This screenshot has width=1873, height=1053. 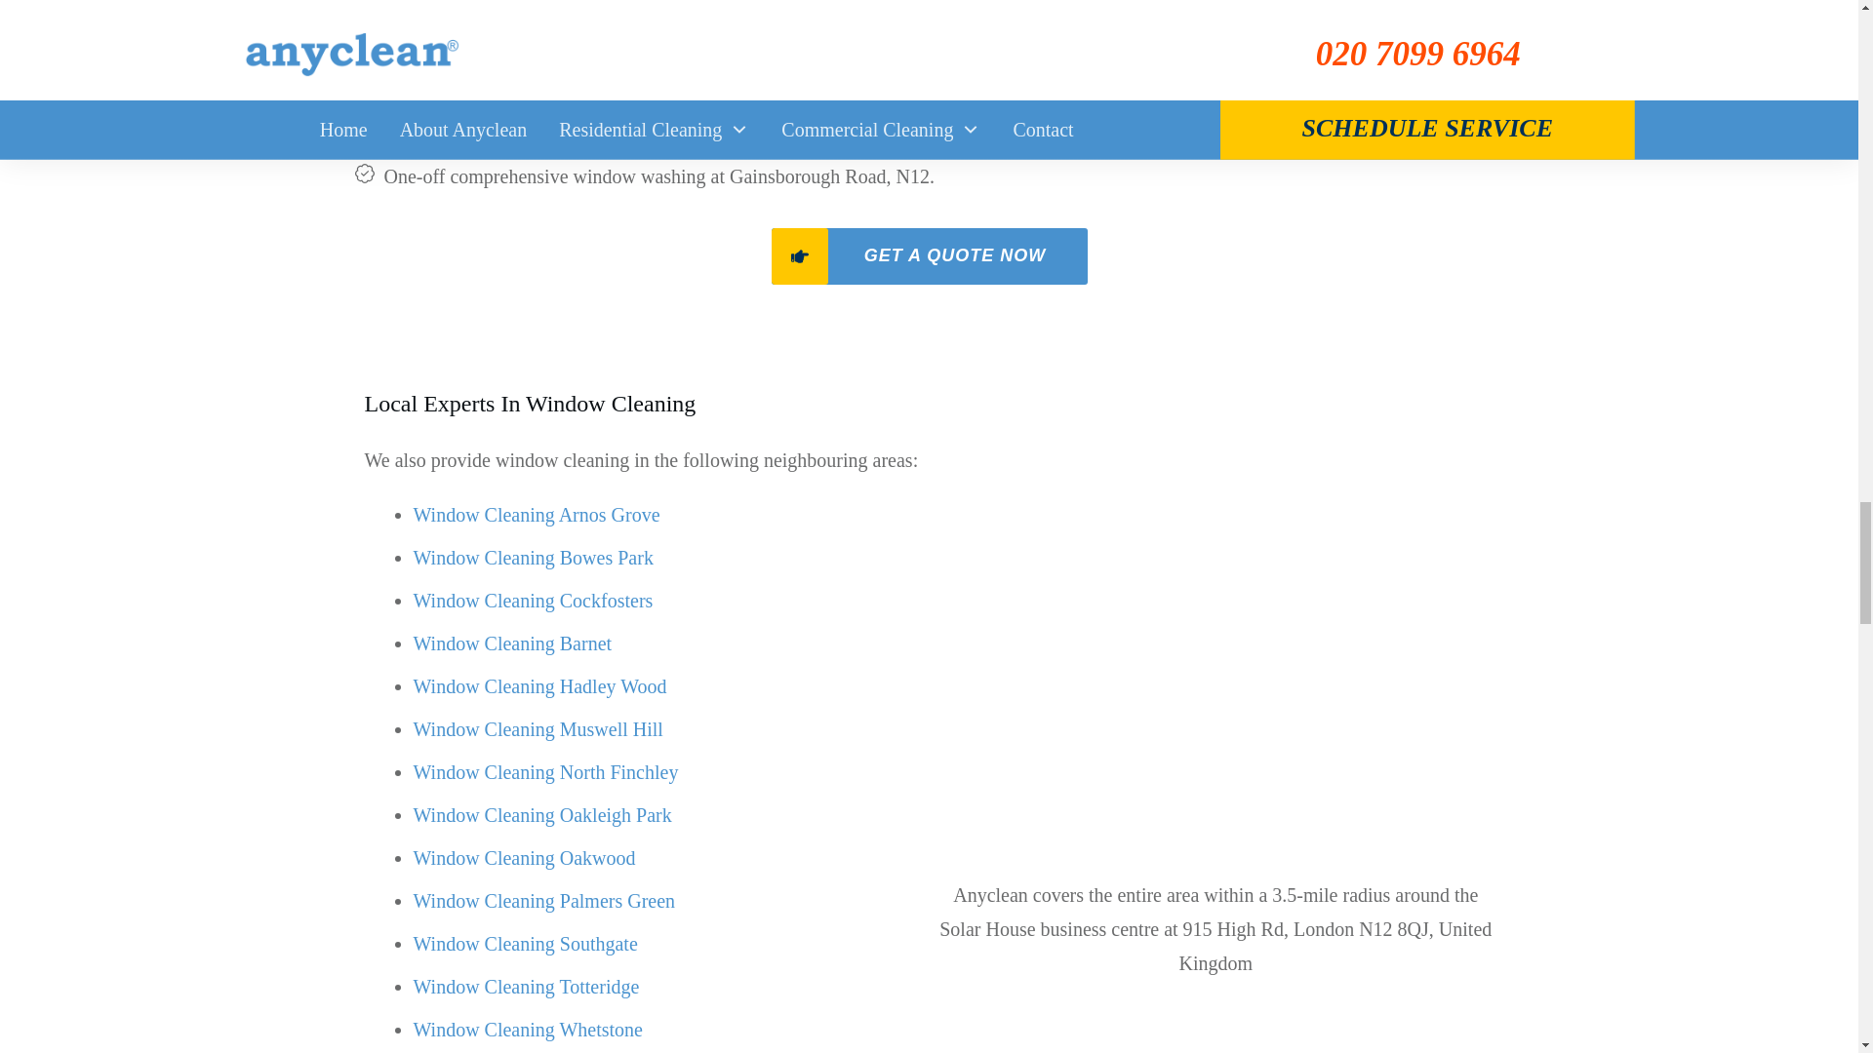 I want to click on Google Map, so click(x=1215, y=663).